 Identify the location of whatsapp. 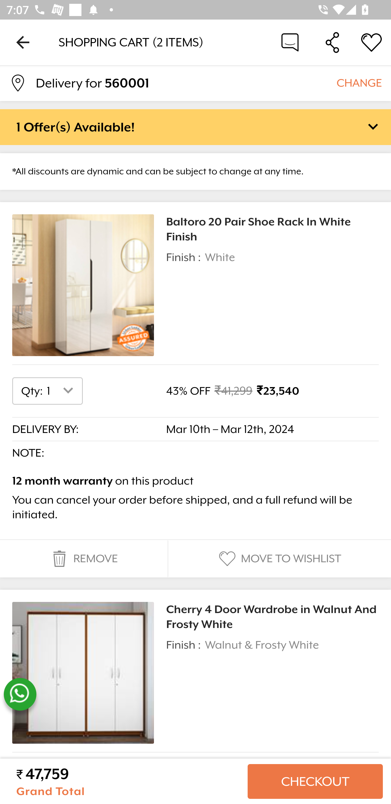
(20, 694).